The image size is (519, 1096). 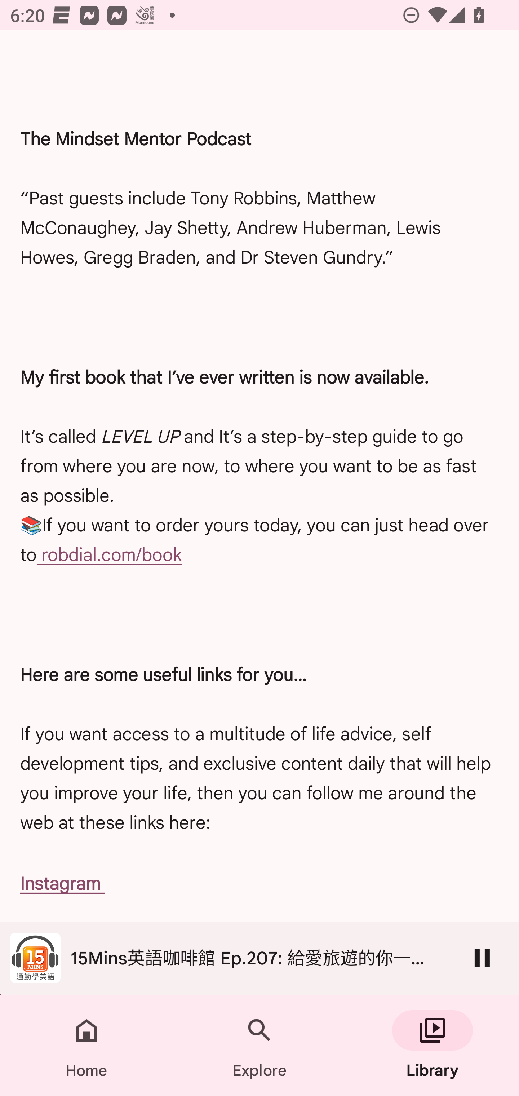 I want to click on Explore, so click(x=259, y=1046).